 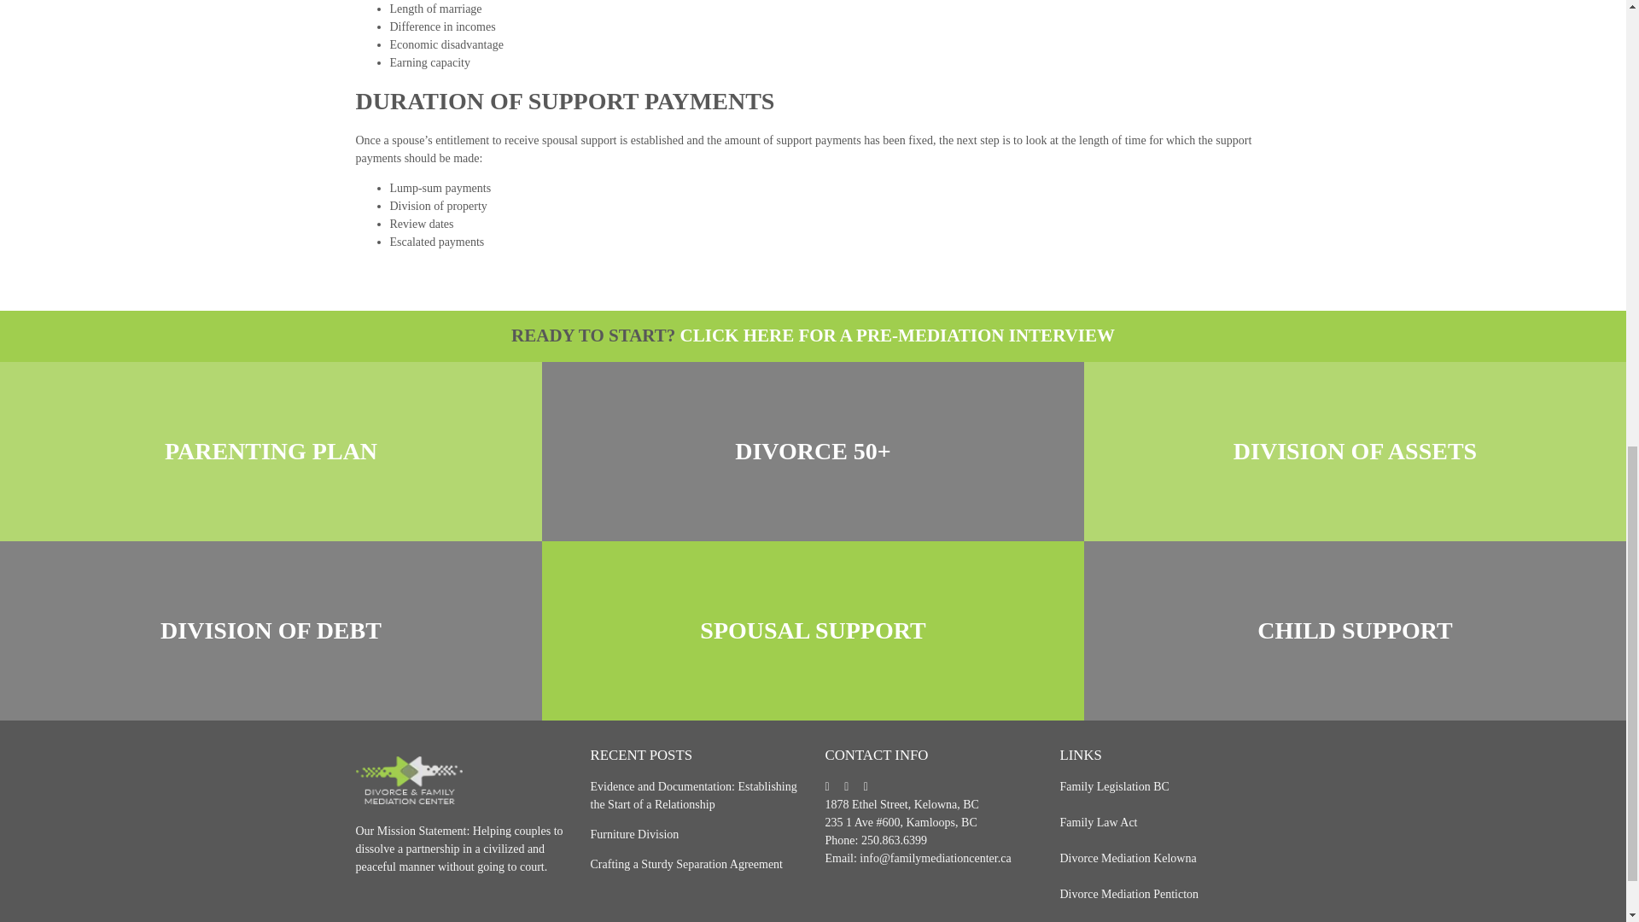 What do you see at coordinates (1355, 451) in the screenshot?
I see `DIVISION OF ASSETS` at bounding box center [1355, 451].